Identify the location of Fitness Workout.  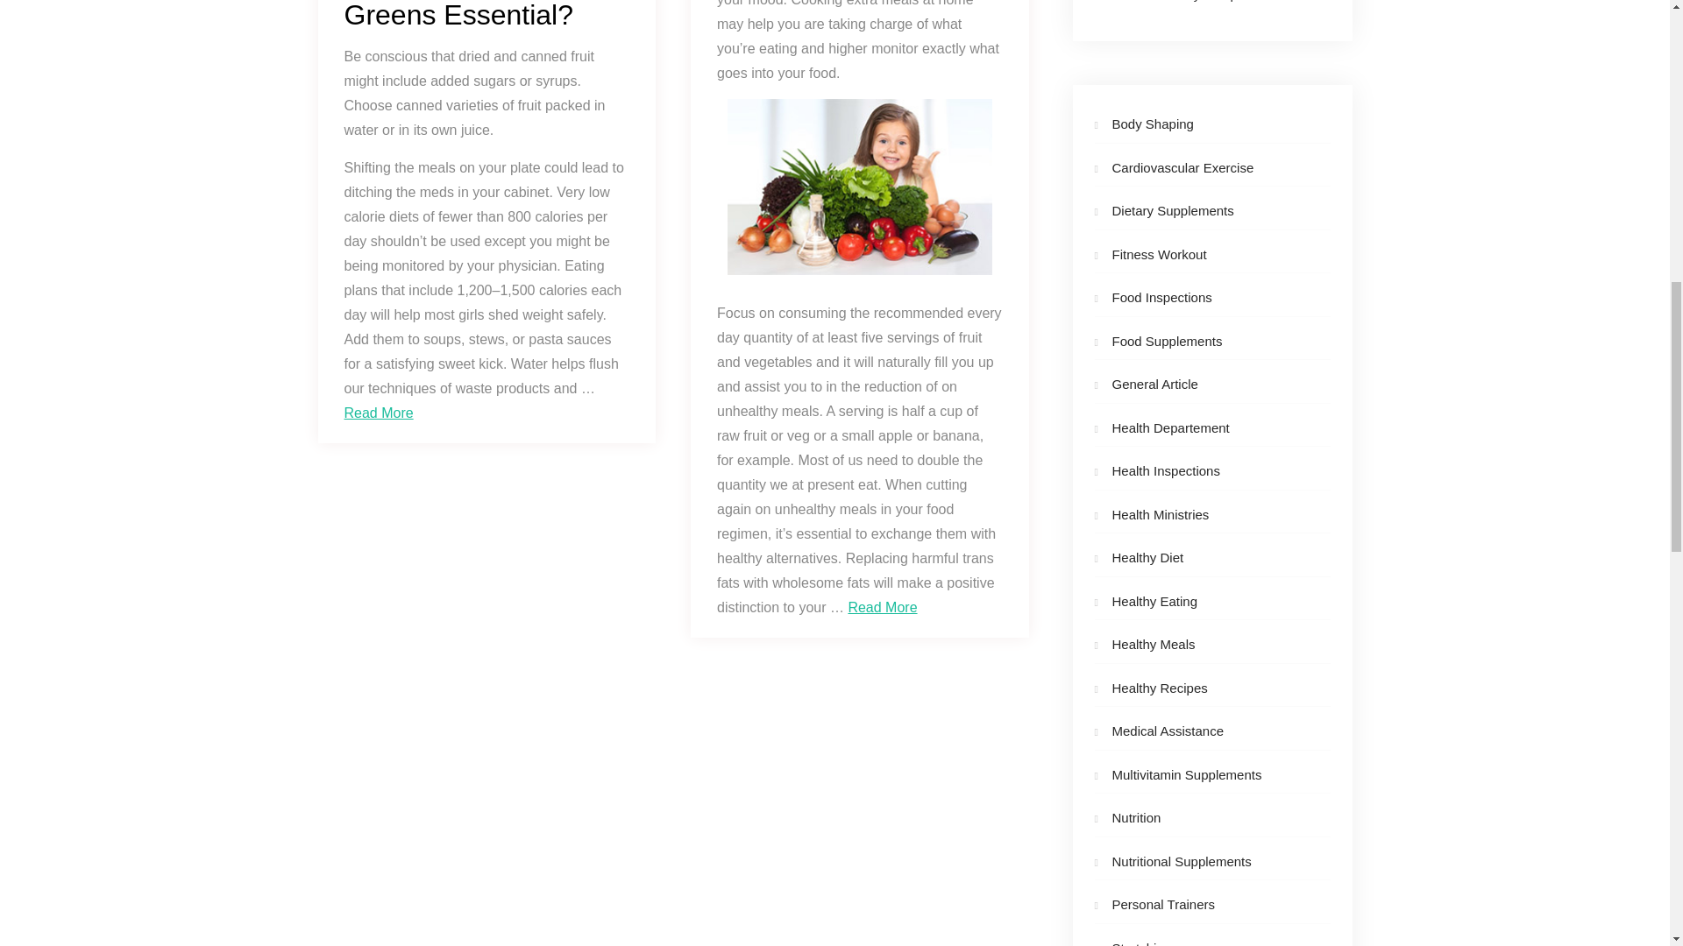
(1159, 254).